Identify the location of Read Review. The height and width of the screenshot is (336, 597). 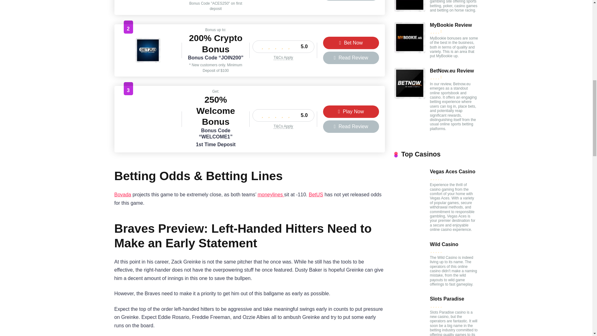
(351, 126).